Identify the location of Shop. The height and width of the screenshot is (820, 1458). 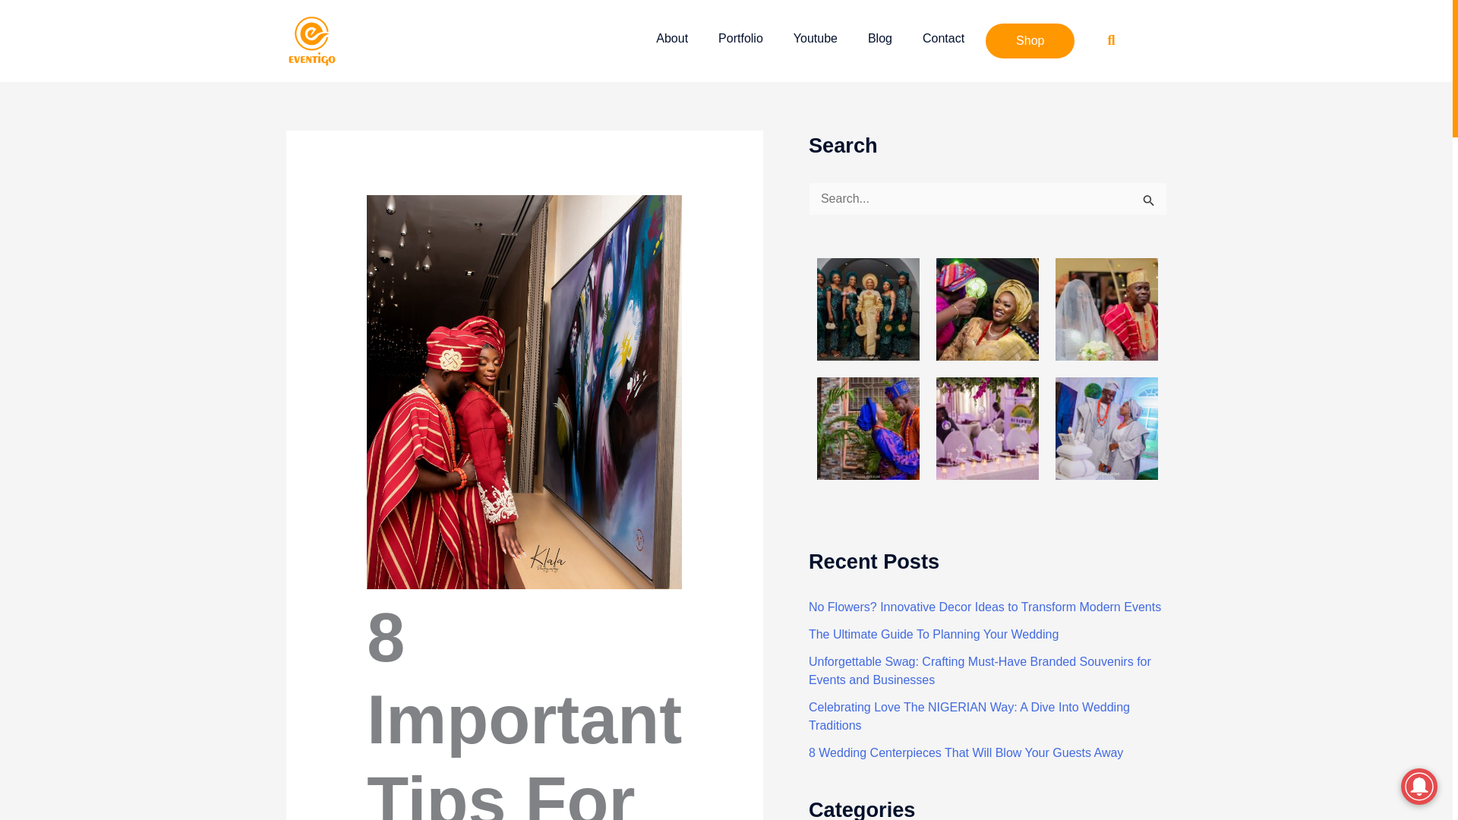
(1030, 41).